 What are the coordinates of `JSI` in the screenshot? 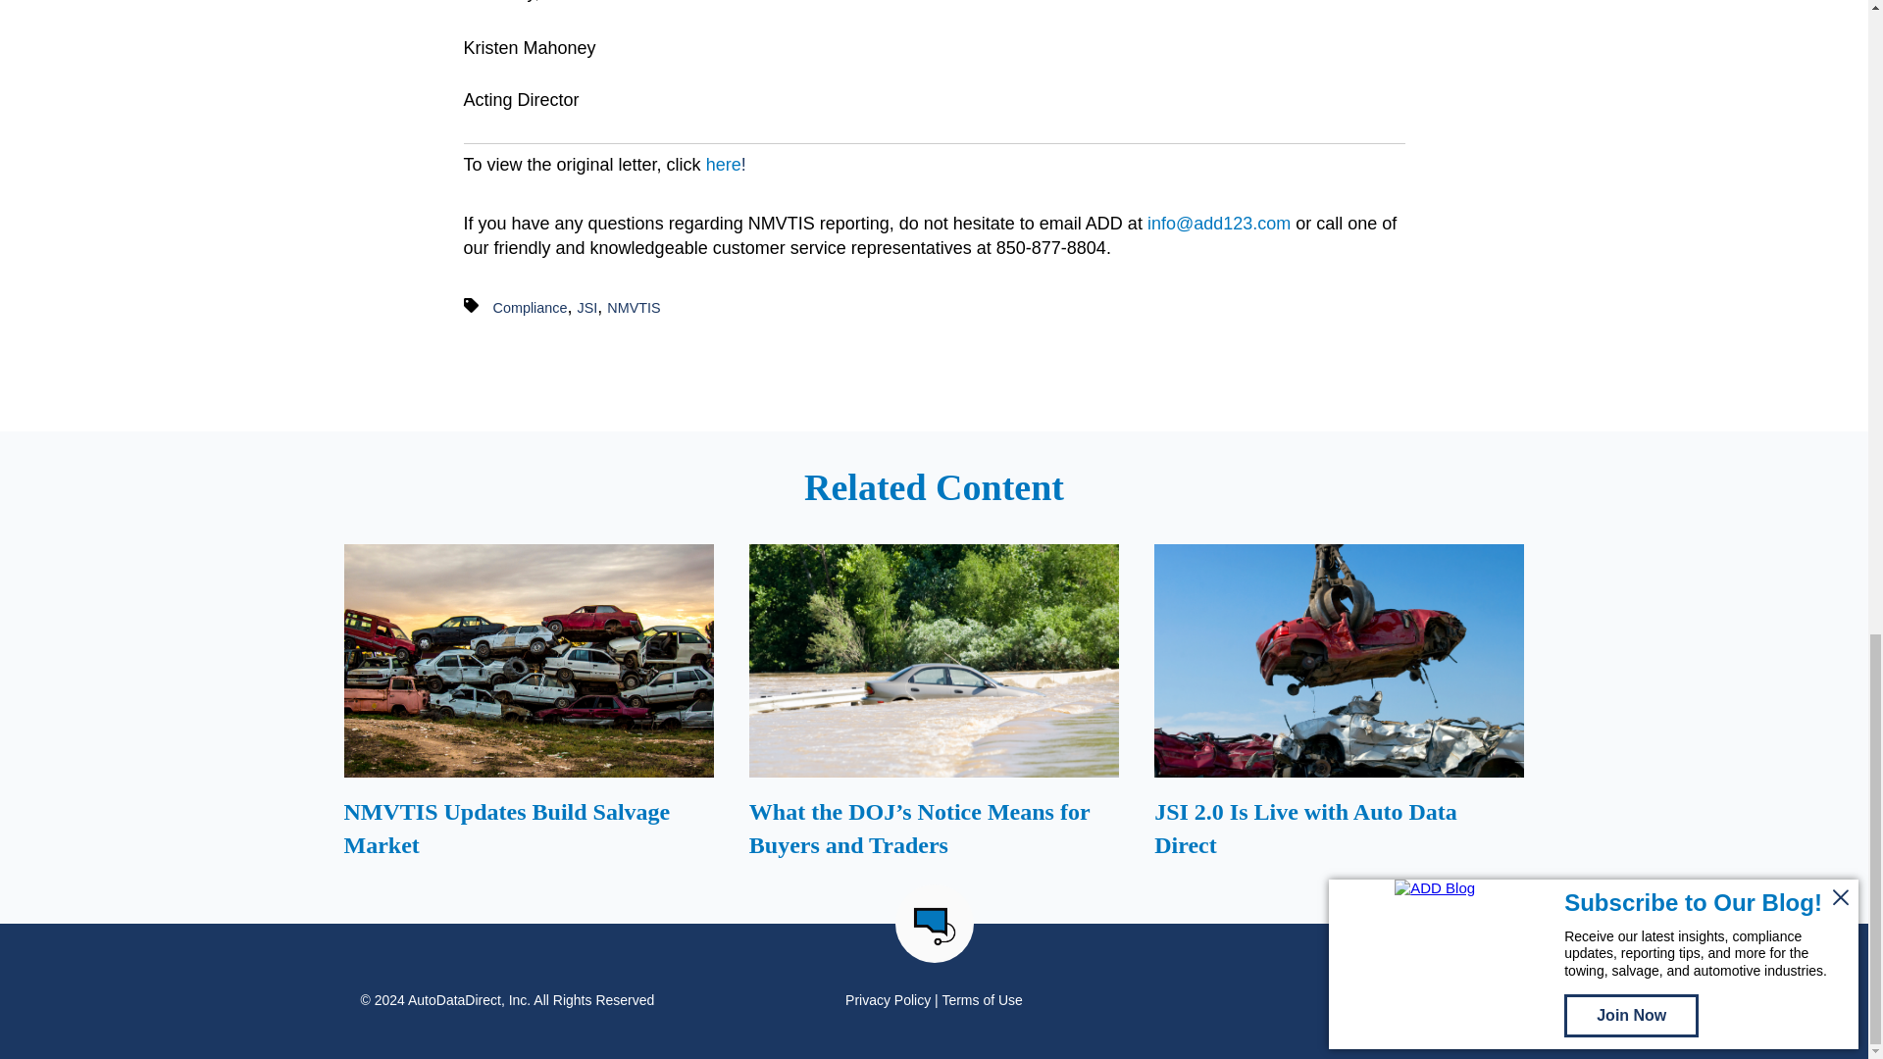 It's located at (588, 307).